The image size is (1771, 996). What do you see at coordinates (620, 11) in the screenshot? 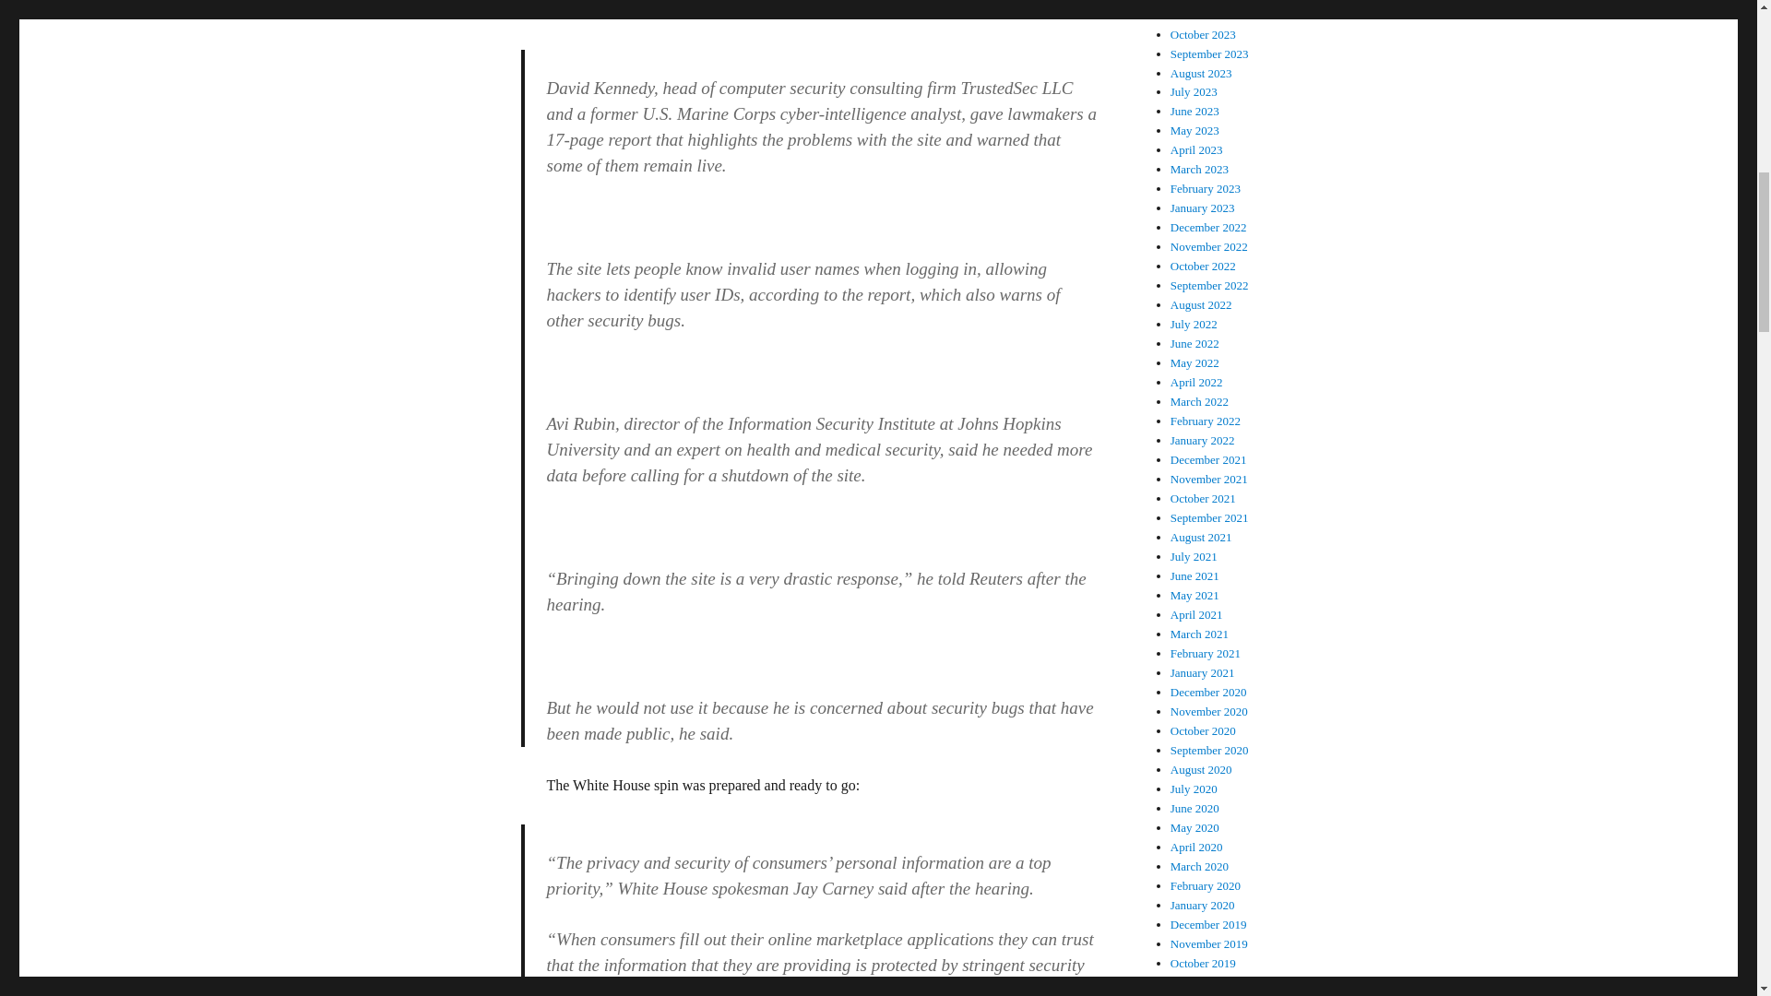
I see `from Reuters` at bounding box center [620, 11].